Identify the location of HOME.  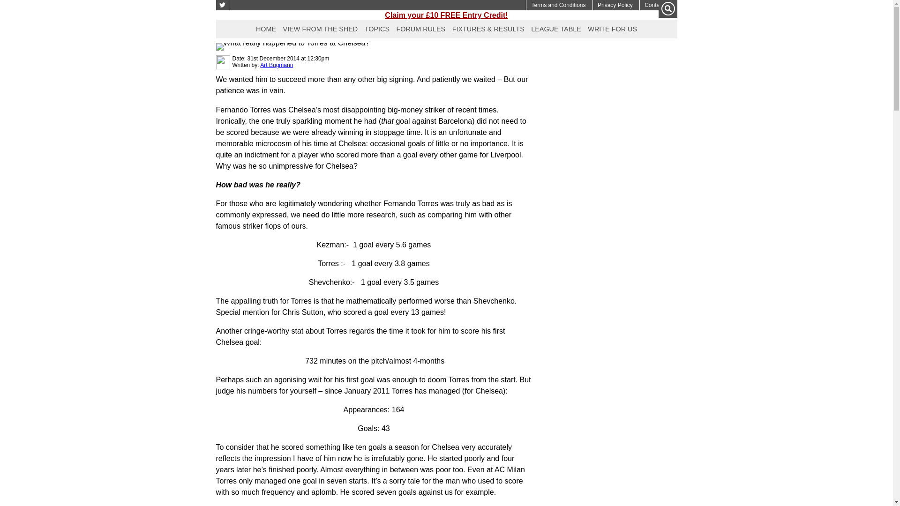
(266, 28).